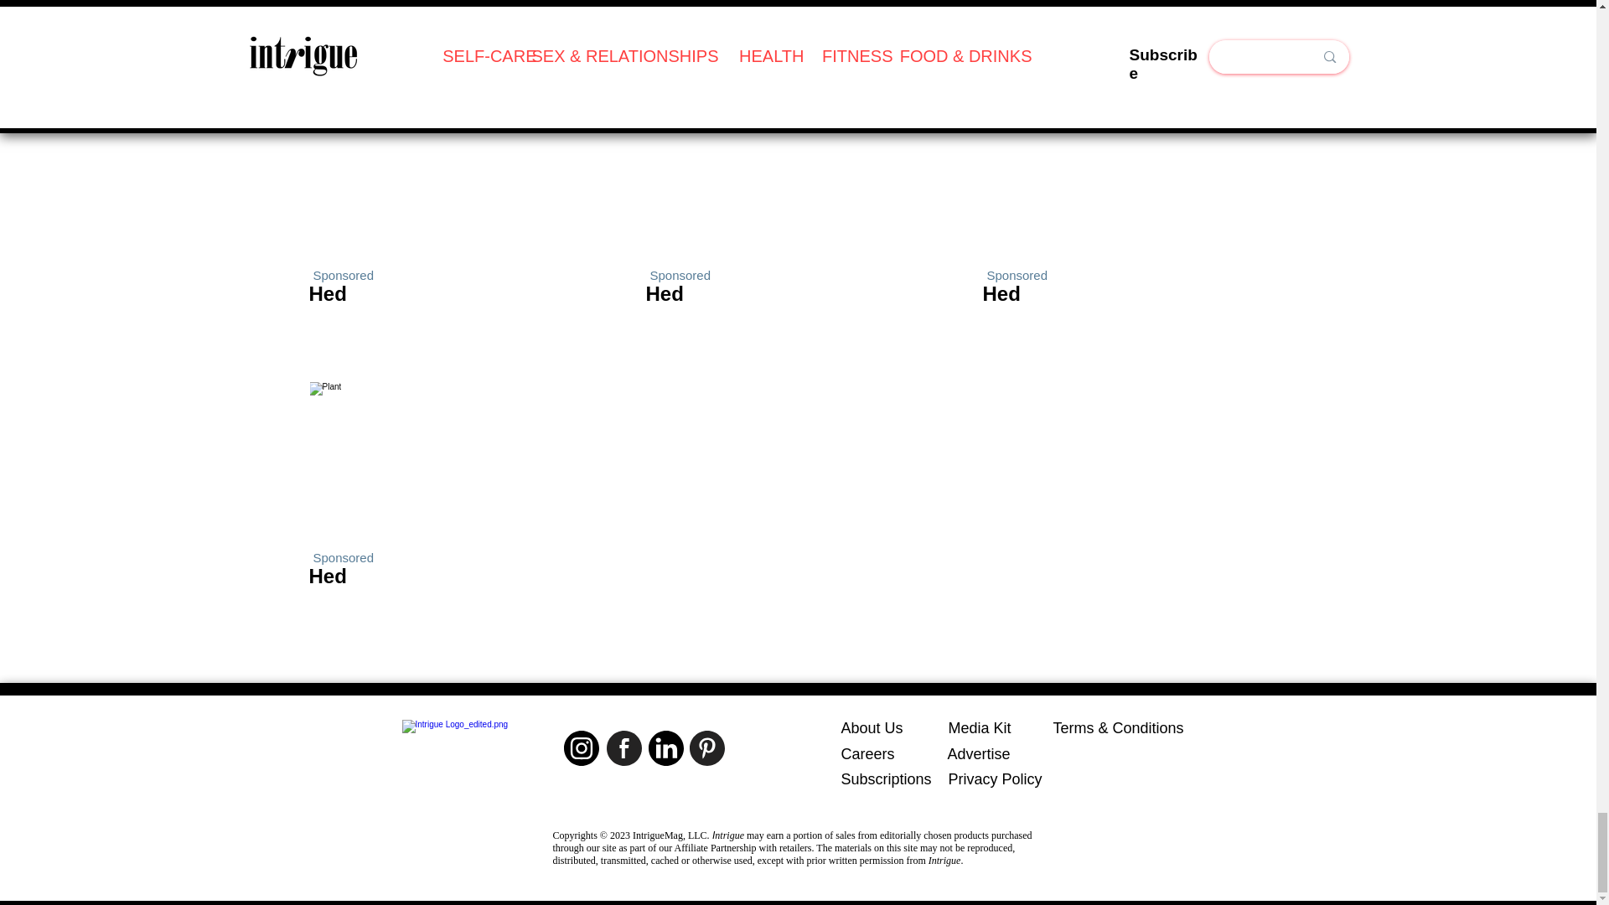  What do you see at coordinates (887, 779) in the screenshot?
I see `Subscriptions` at bounding box center [887, 779].